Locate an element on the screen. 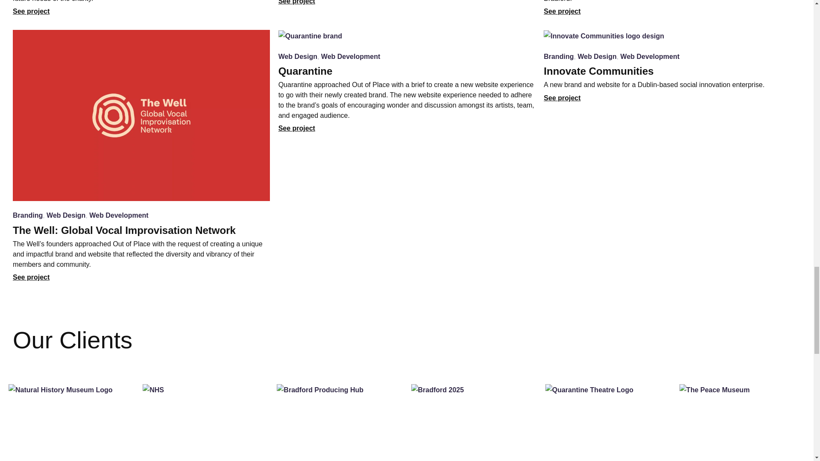  Quarantine brand is located at coordinates (310, 36).